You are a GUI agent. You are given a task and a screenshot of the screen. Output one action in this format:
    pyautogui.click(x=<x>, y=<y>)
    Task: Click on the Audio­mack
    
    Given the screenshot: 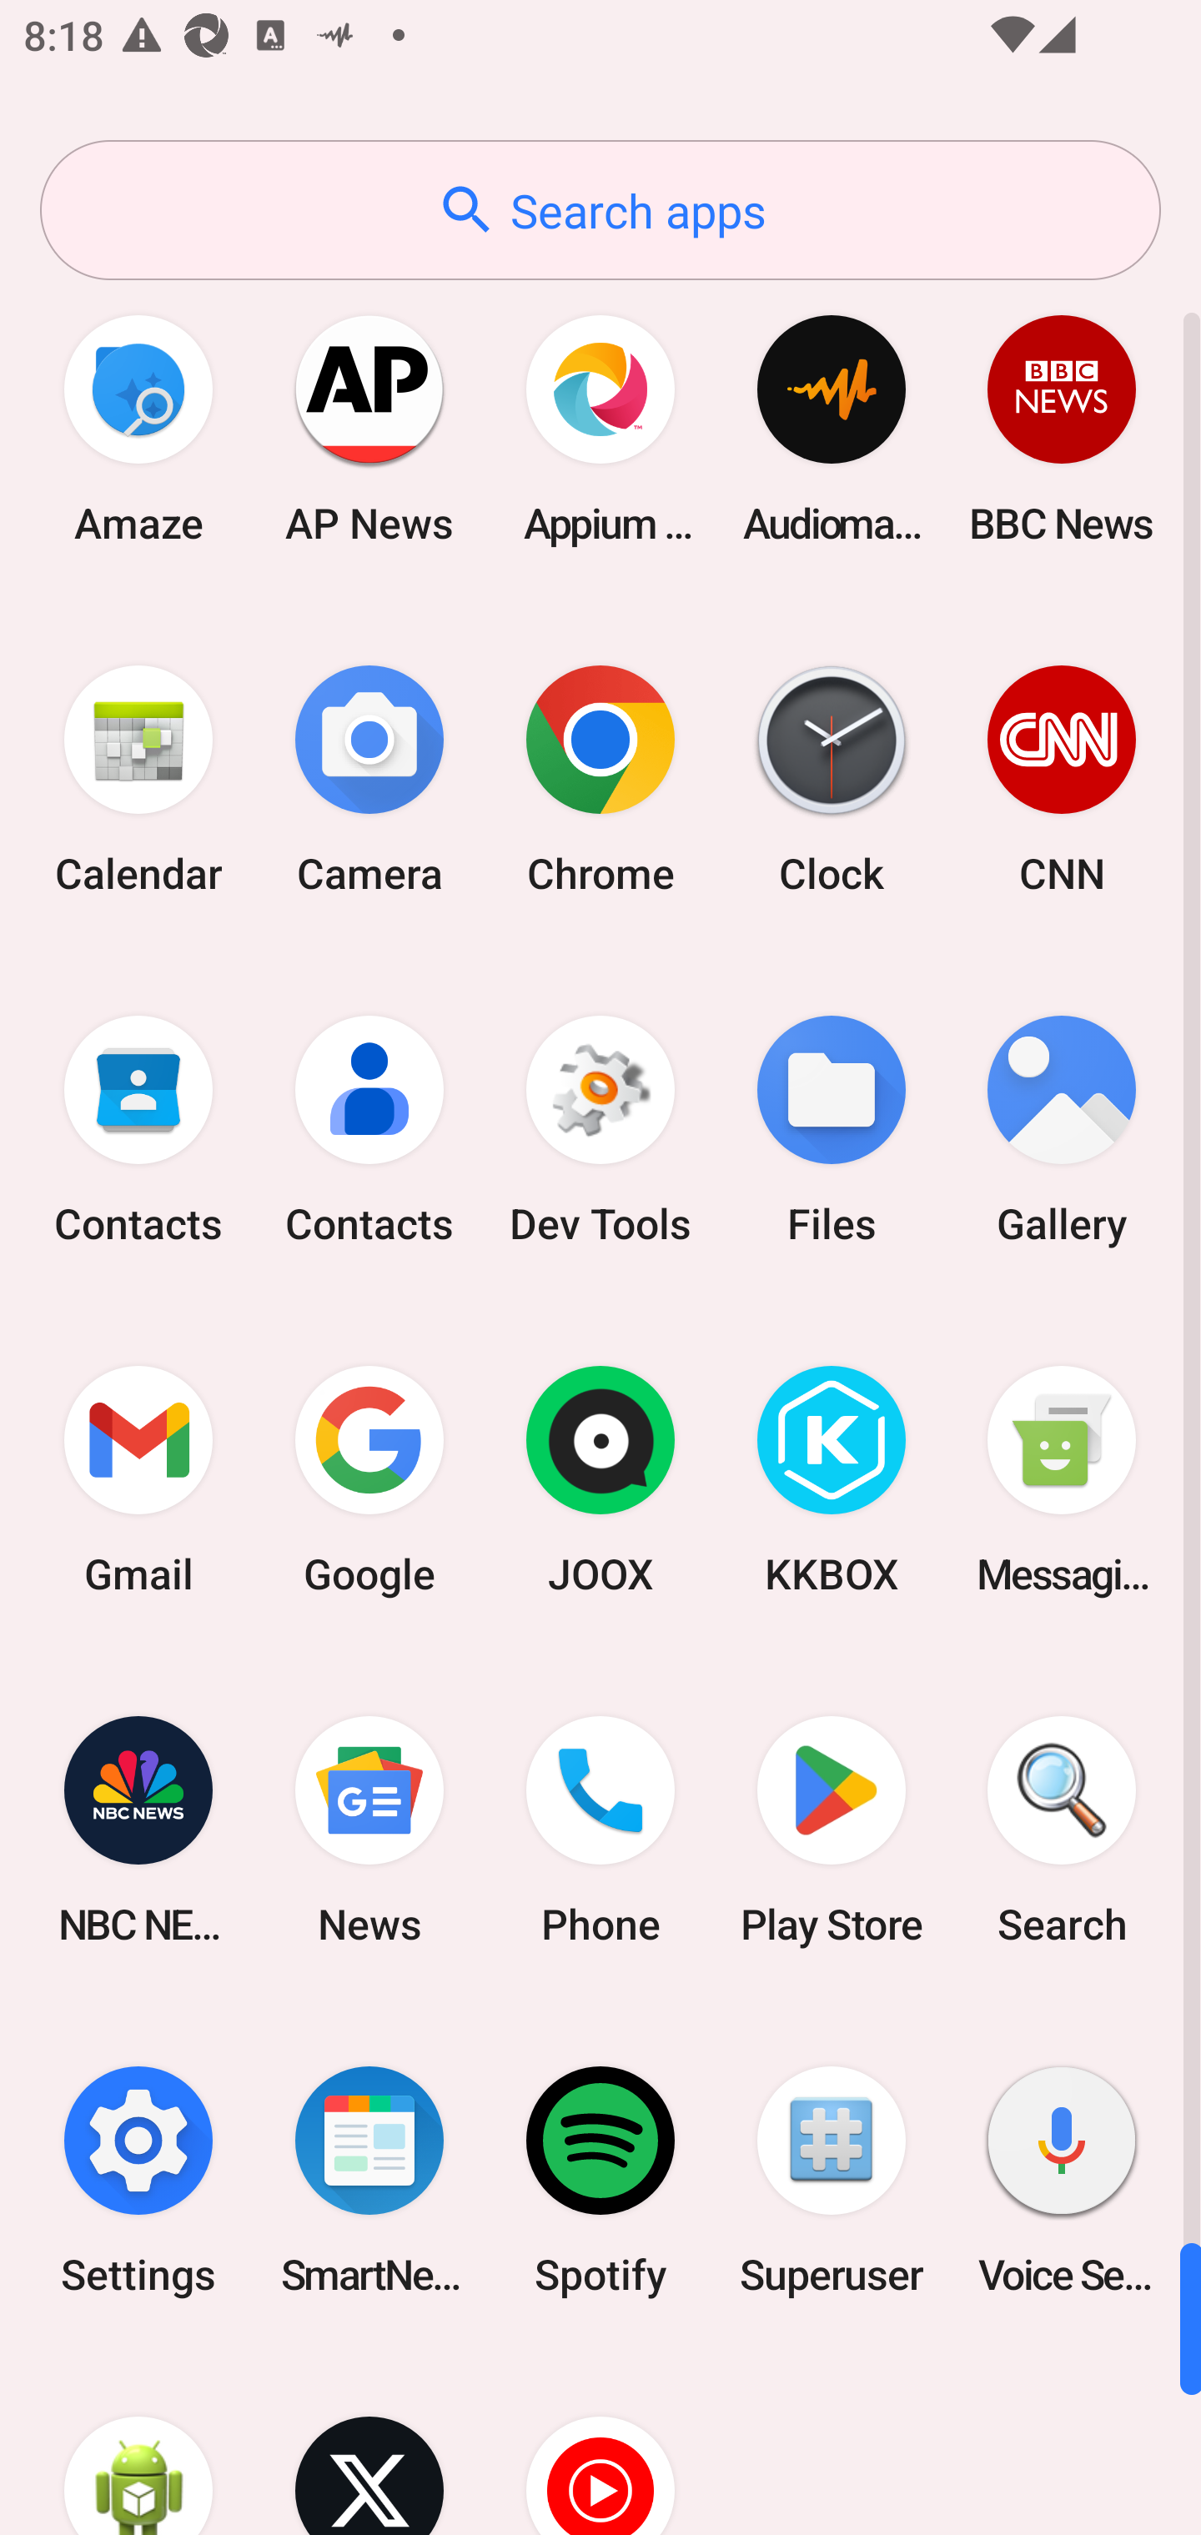 What is the action you would take?
    pyautogui.click(x=831, y=429)
    